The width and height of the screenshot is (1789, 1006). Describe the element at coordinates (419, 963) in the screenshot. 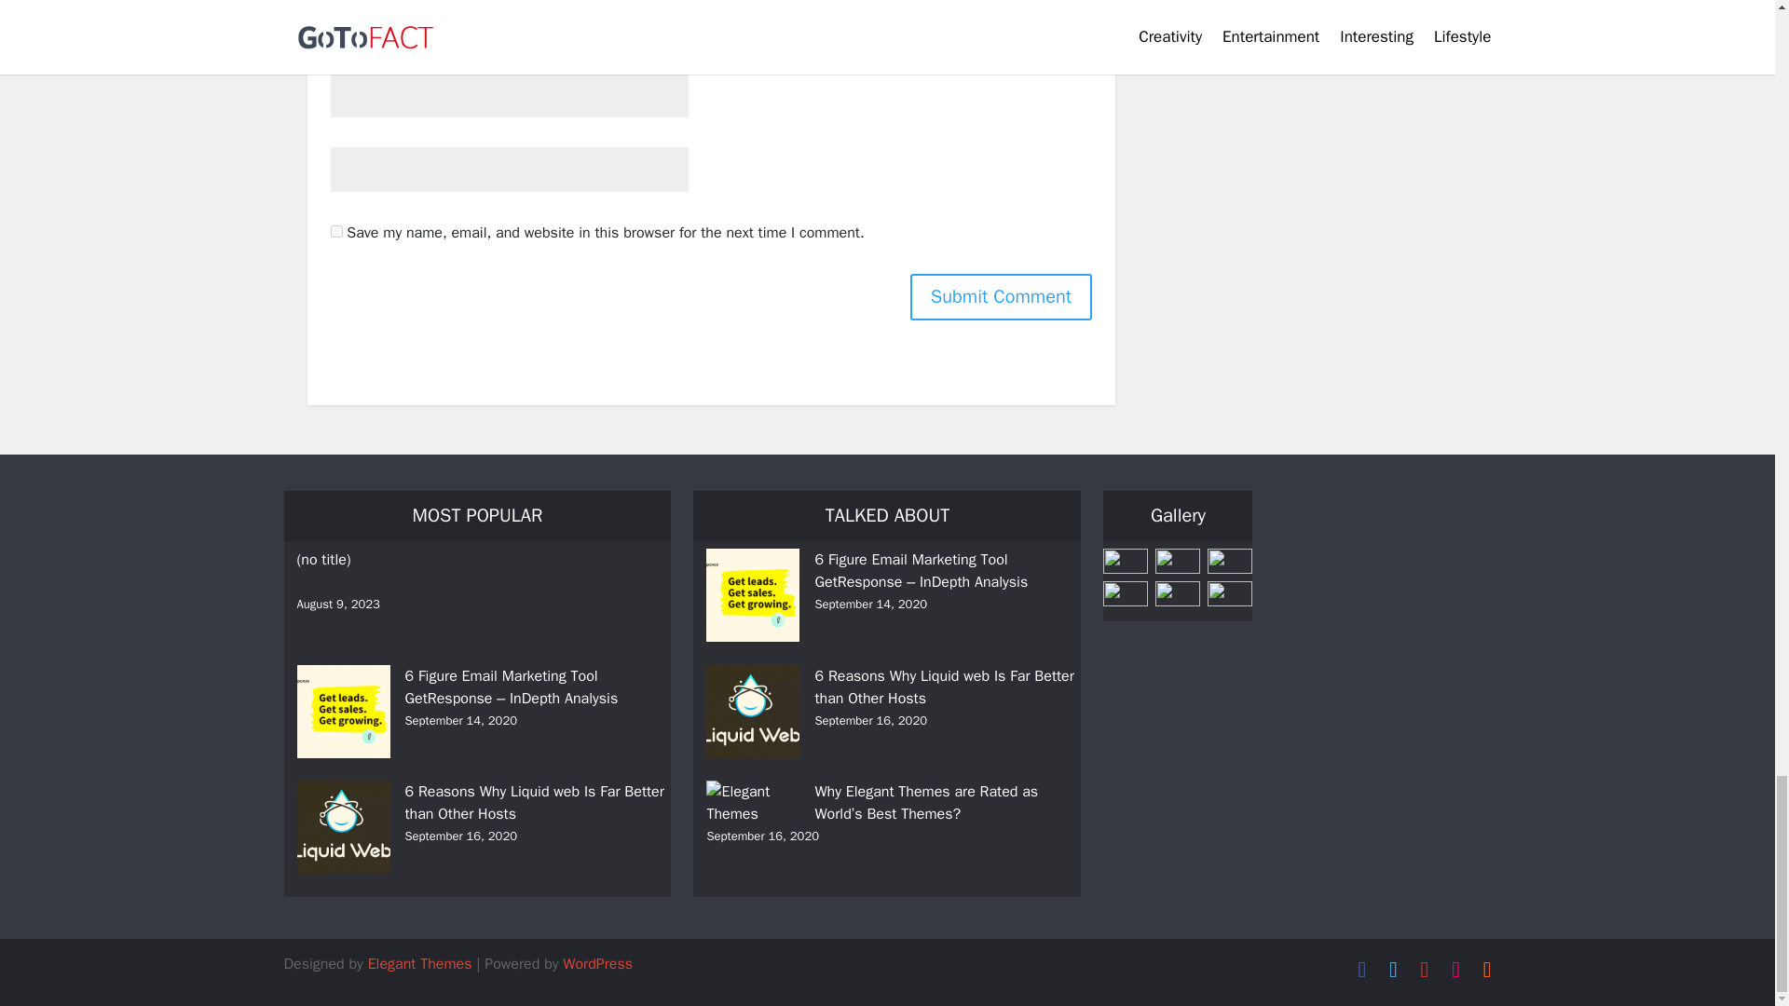

I see `Premium WordPress Themes` at that location.